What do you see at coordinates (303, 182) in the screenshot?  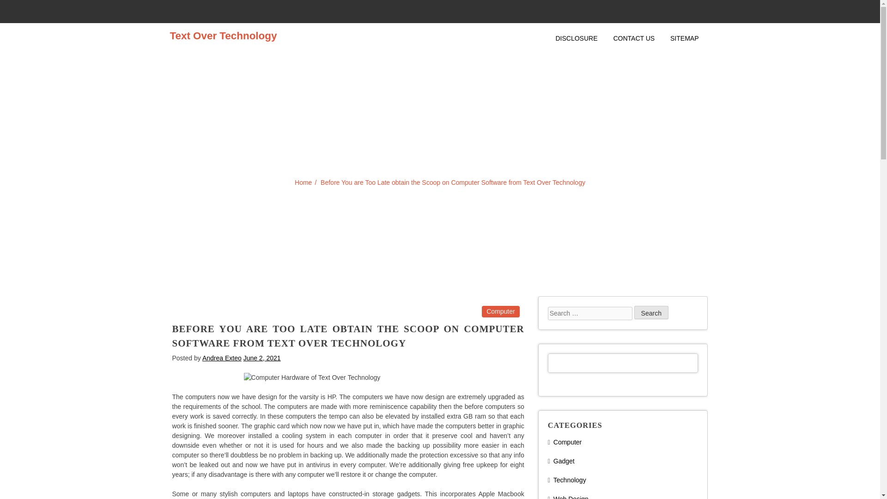 I see `Home` at bounding box center [303, 182].